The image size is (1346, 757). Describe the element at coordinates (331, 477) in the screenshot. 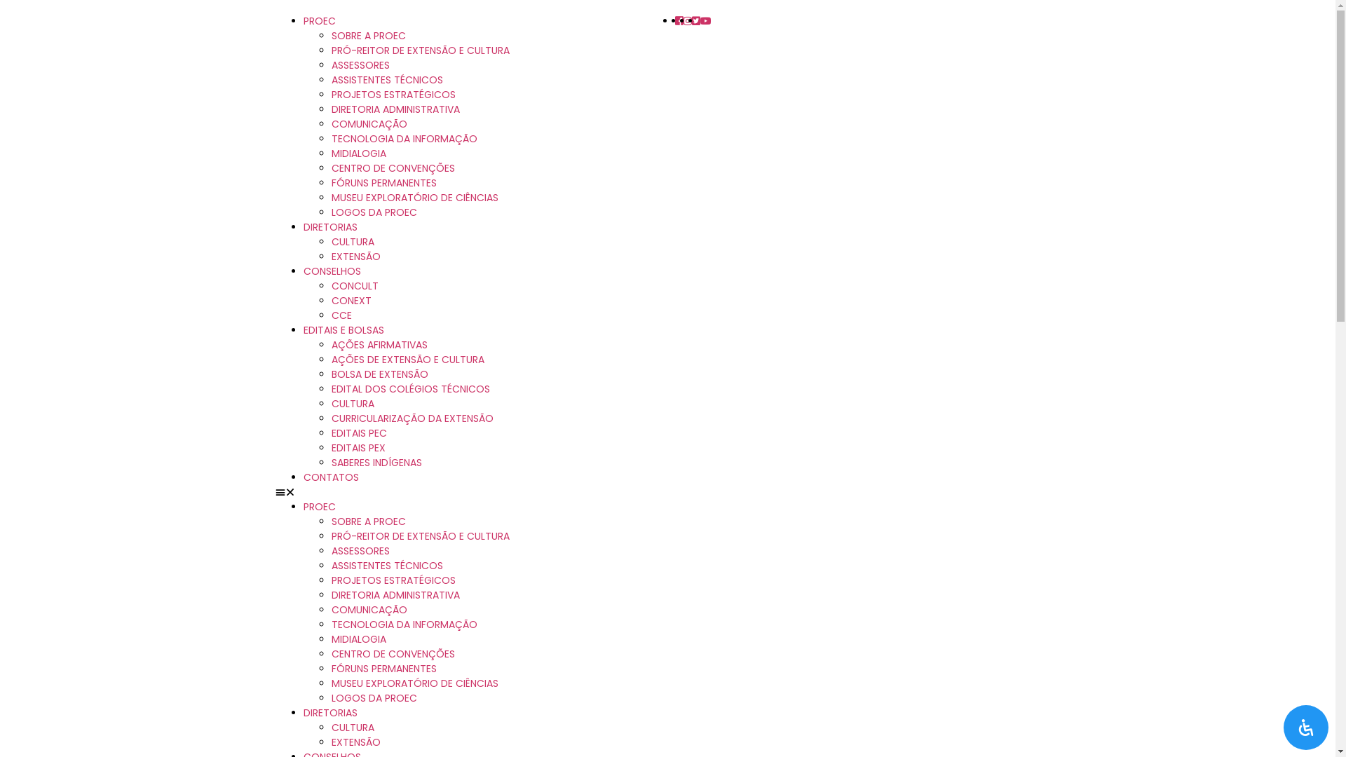

I see `CONTATOS` at that location.